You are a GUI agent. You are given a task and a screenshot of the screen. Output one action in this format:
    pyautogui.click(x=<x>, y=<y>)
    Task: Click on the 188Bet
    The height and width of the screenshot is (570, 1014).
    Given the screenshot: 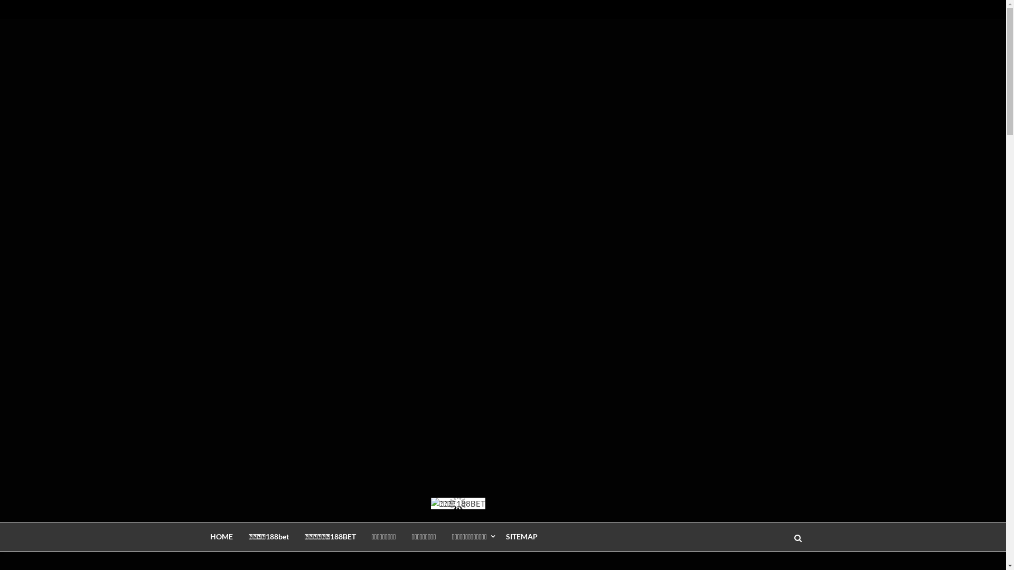 What is the action you would take?
    pyautogui.click(x=221, y=506)
    